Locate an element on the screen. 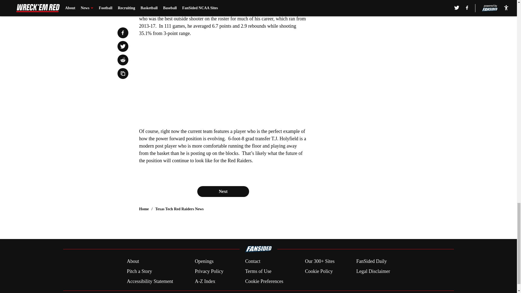 This screenshot has width=521, height=293. FanSided Daily is located at coordinates (372, 262).